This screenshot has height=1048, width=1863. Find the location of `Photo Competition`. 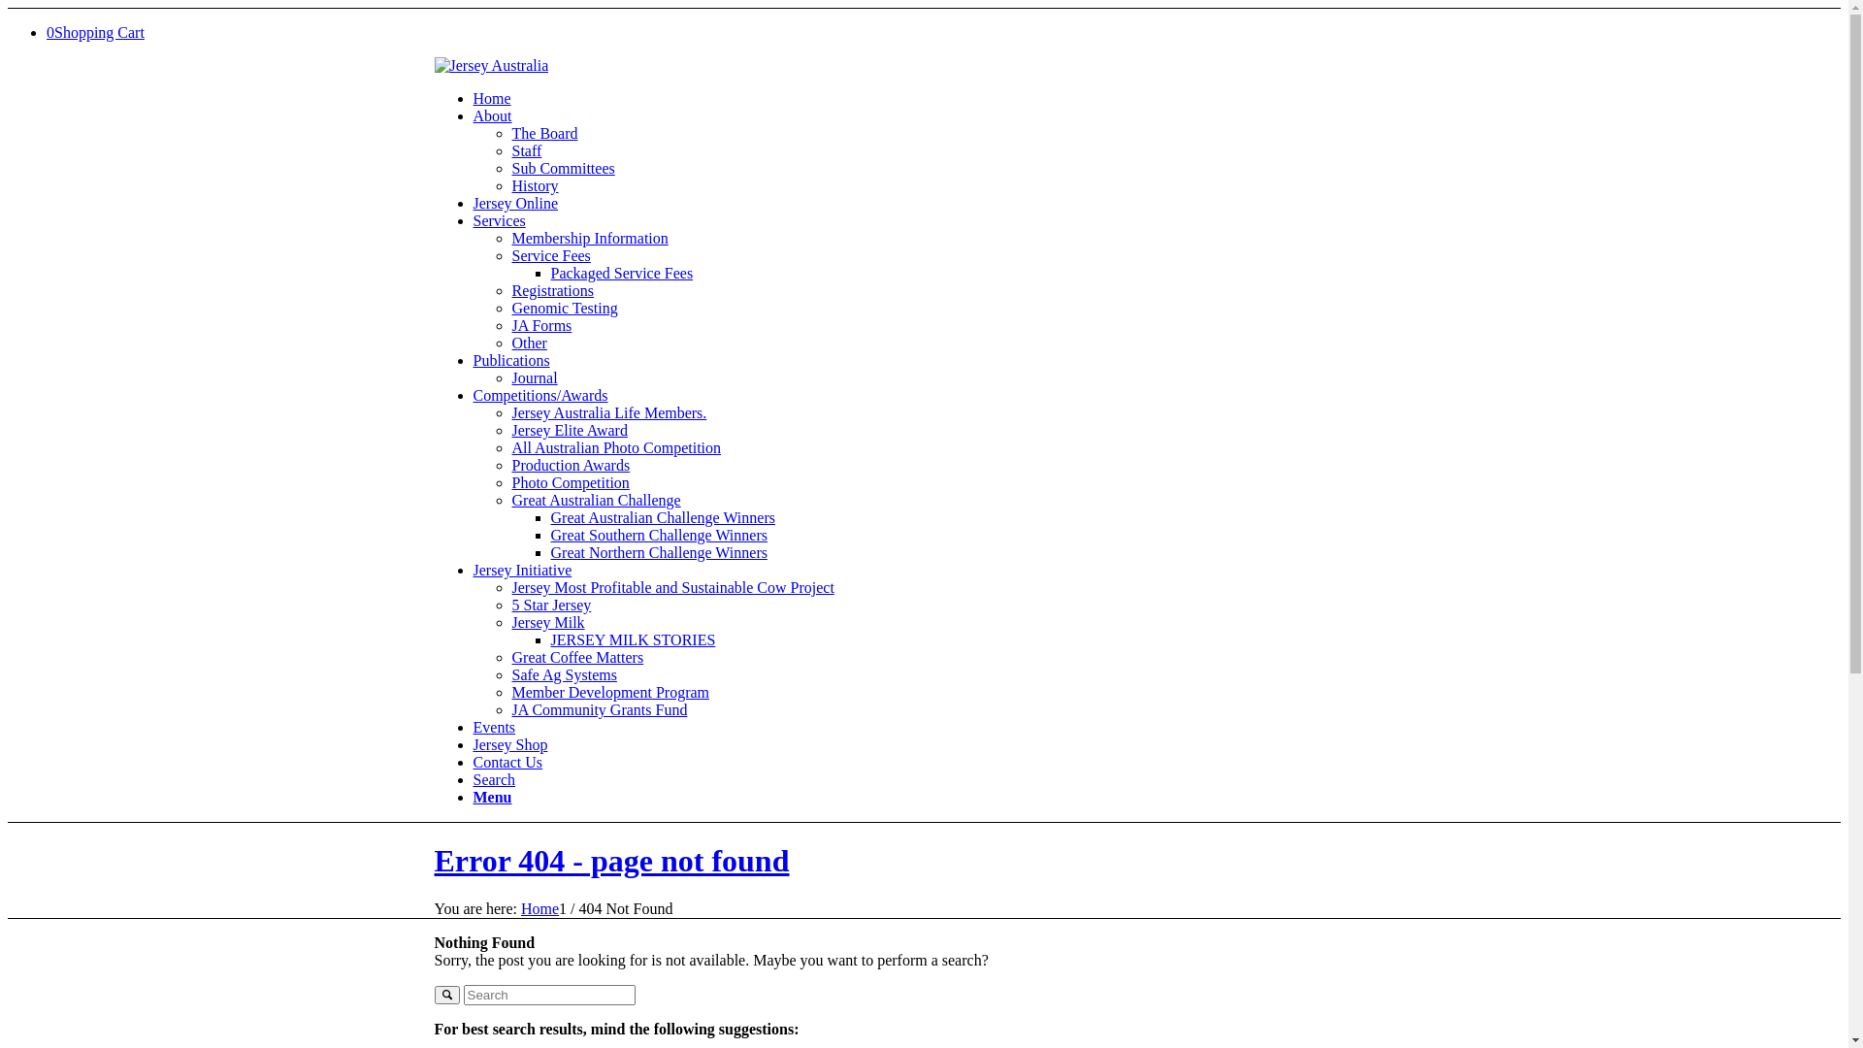

Photo Competition is located at coordinates (571, 483).